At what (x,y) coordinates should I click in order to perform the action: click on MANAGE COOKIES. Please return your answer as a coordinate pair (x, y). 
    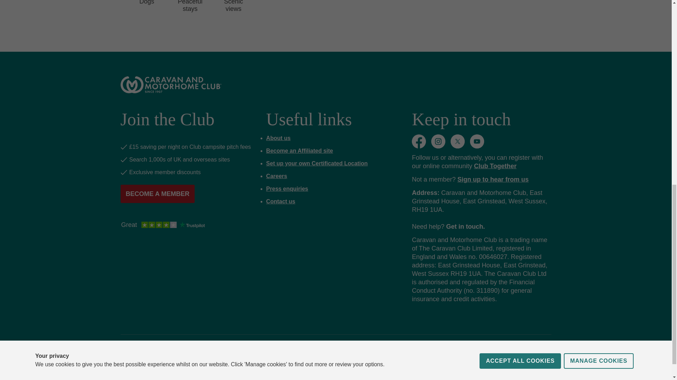
    Looking at the image, I should click on (599, 8).